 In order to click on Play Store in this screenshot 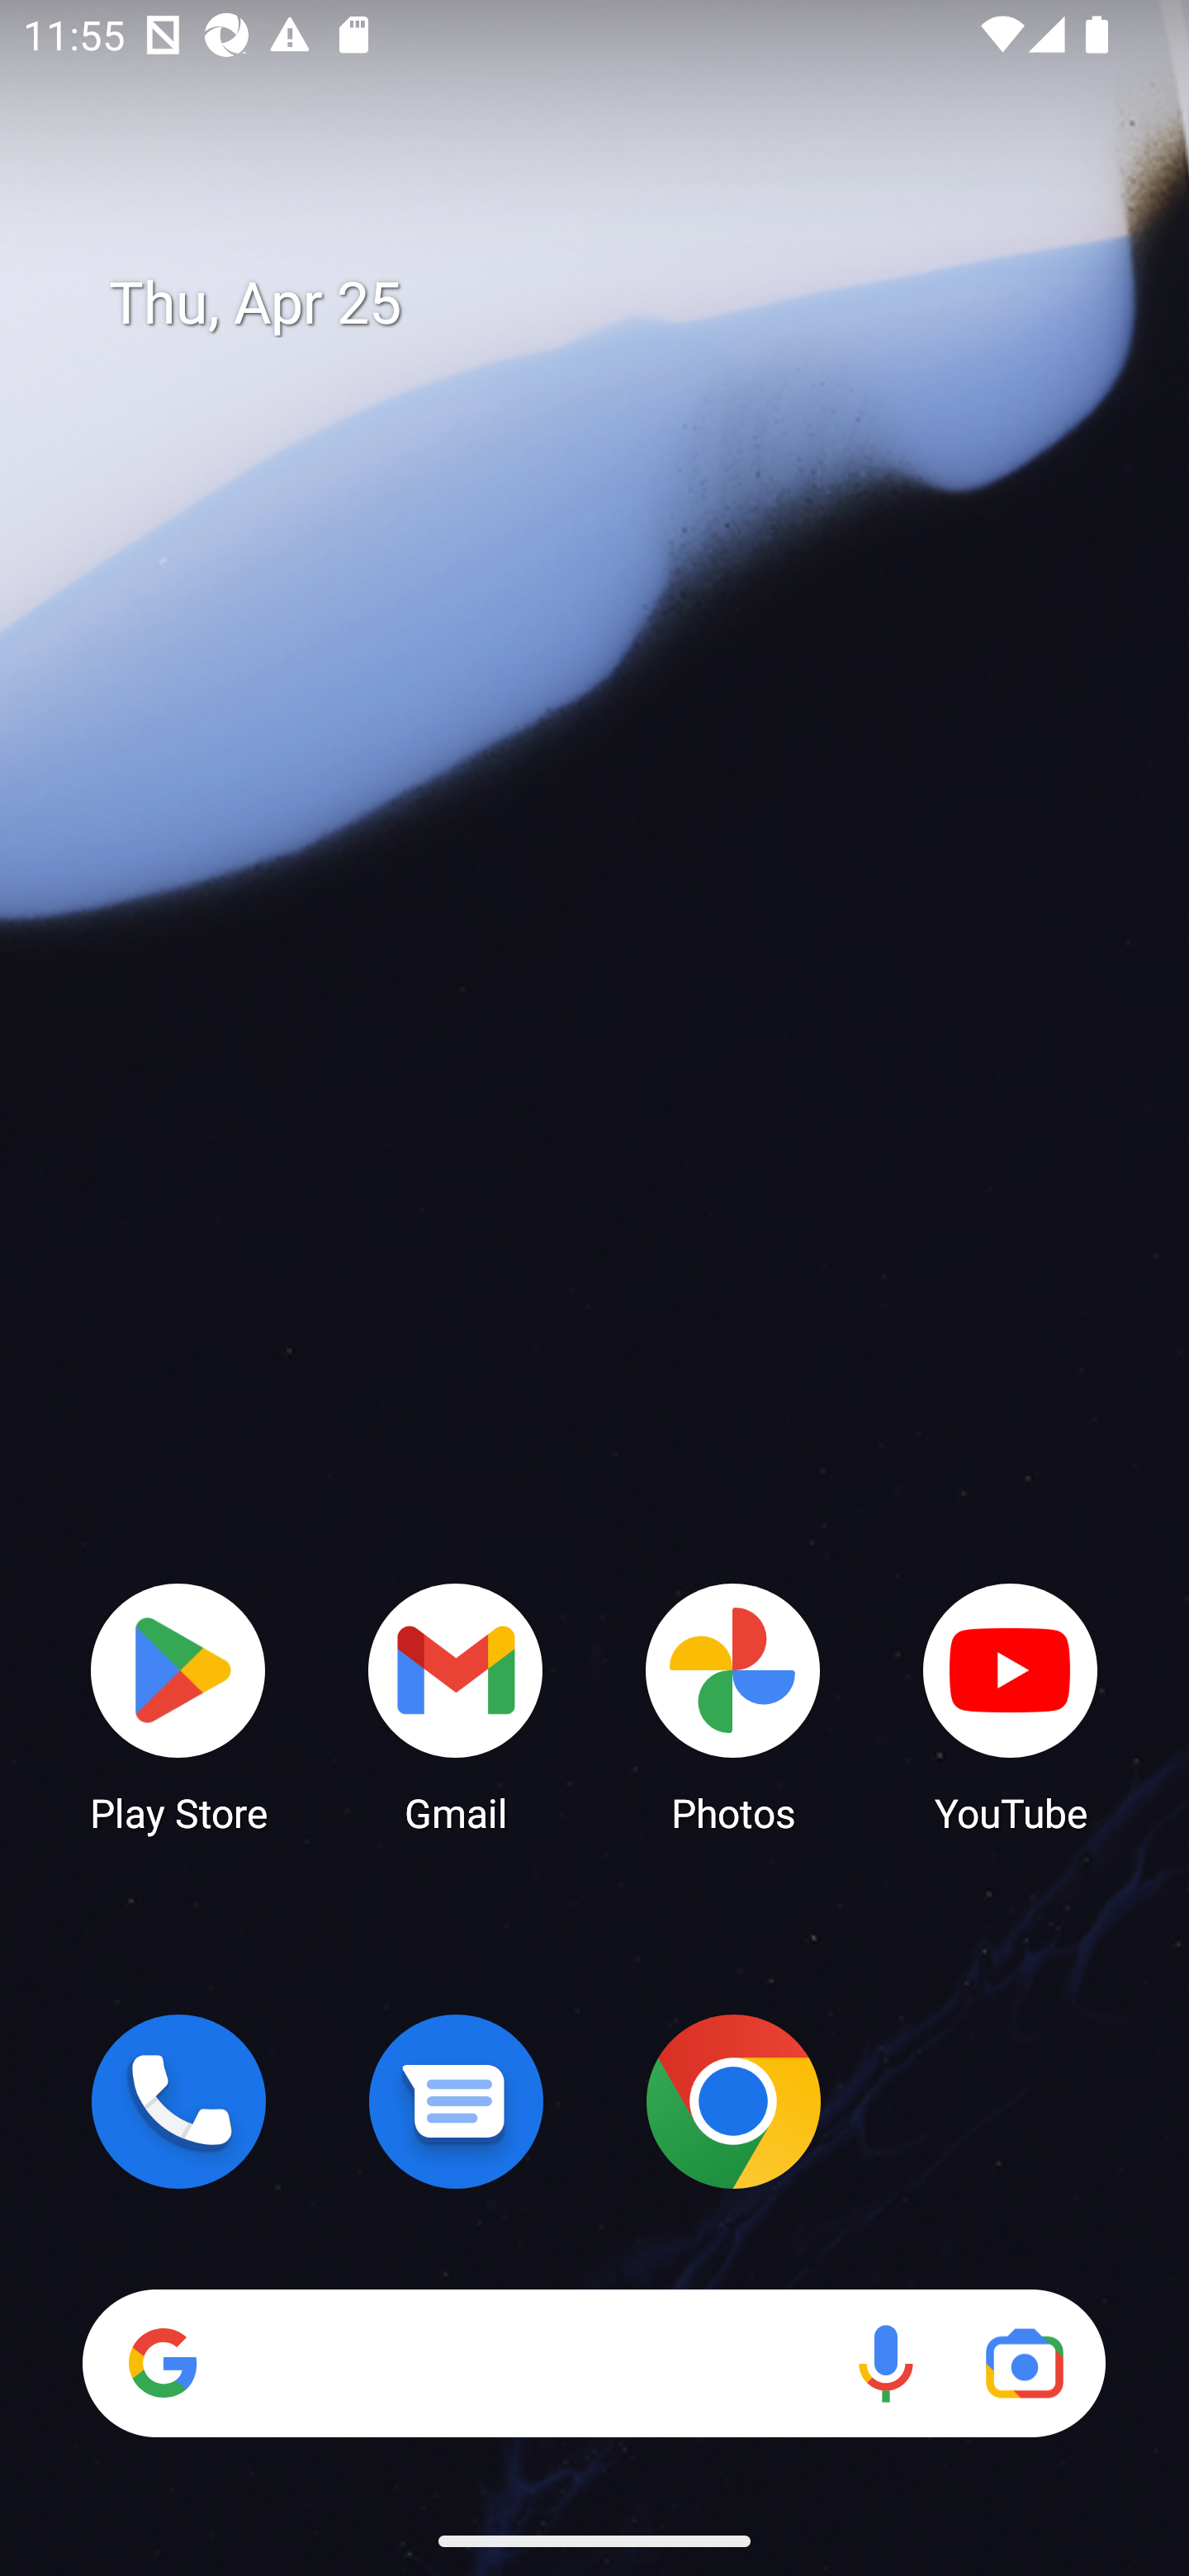, I will do `click(178, 1706)`.